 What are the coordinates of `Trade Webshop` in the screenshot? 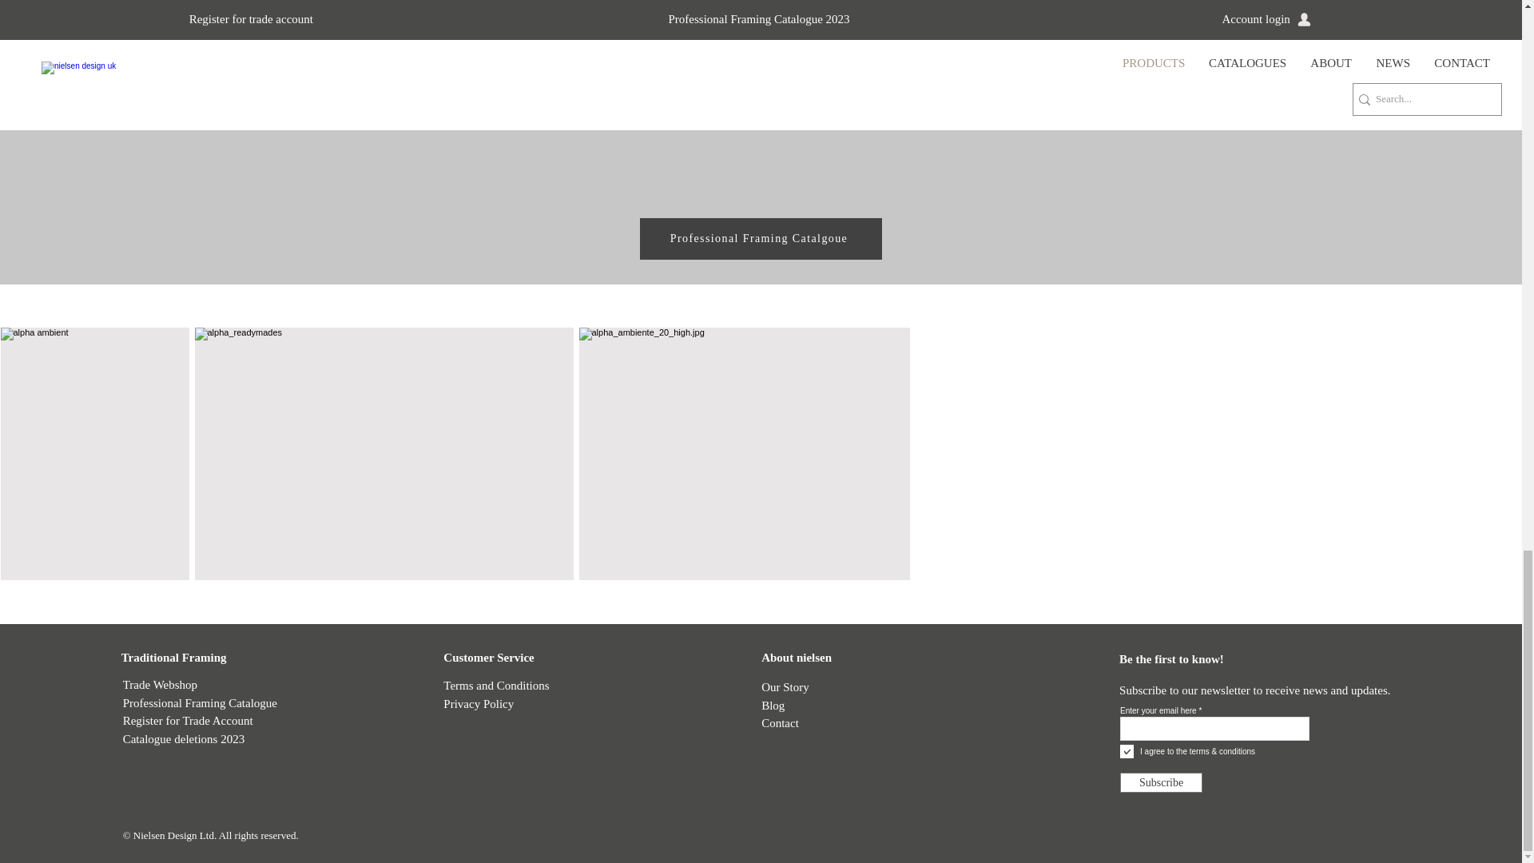 It's located at (160, 684).